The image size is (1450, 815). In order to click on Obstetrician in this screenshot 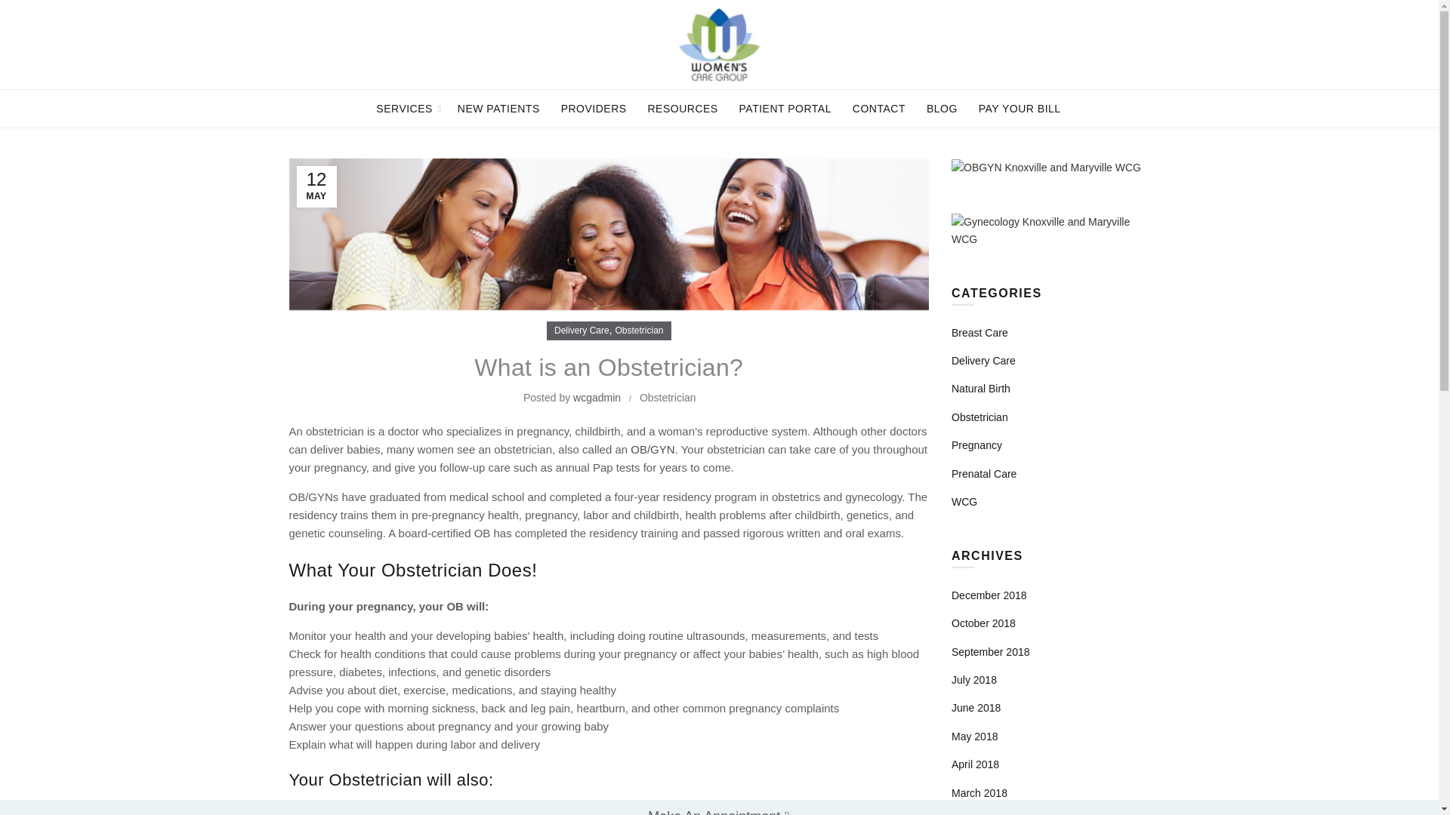, I will do `click(668, 397)`.